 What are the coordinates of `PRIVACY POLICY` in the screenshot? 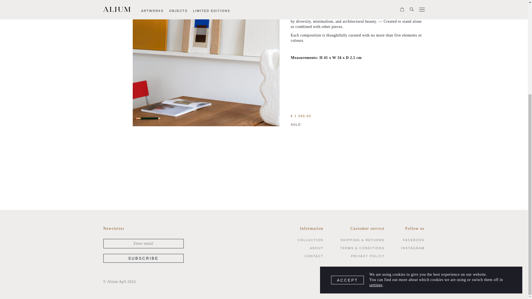 It's located at (367, 256).